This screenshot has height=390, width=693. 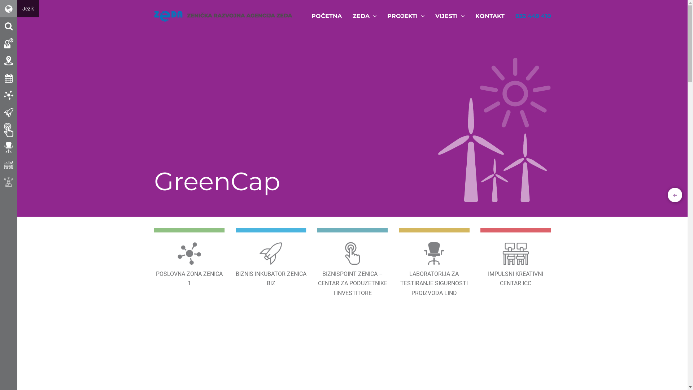 I want to click on IMPULSNI KREATIVNI CENTAR ICC, so click(x=515, y=259).